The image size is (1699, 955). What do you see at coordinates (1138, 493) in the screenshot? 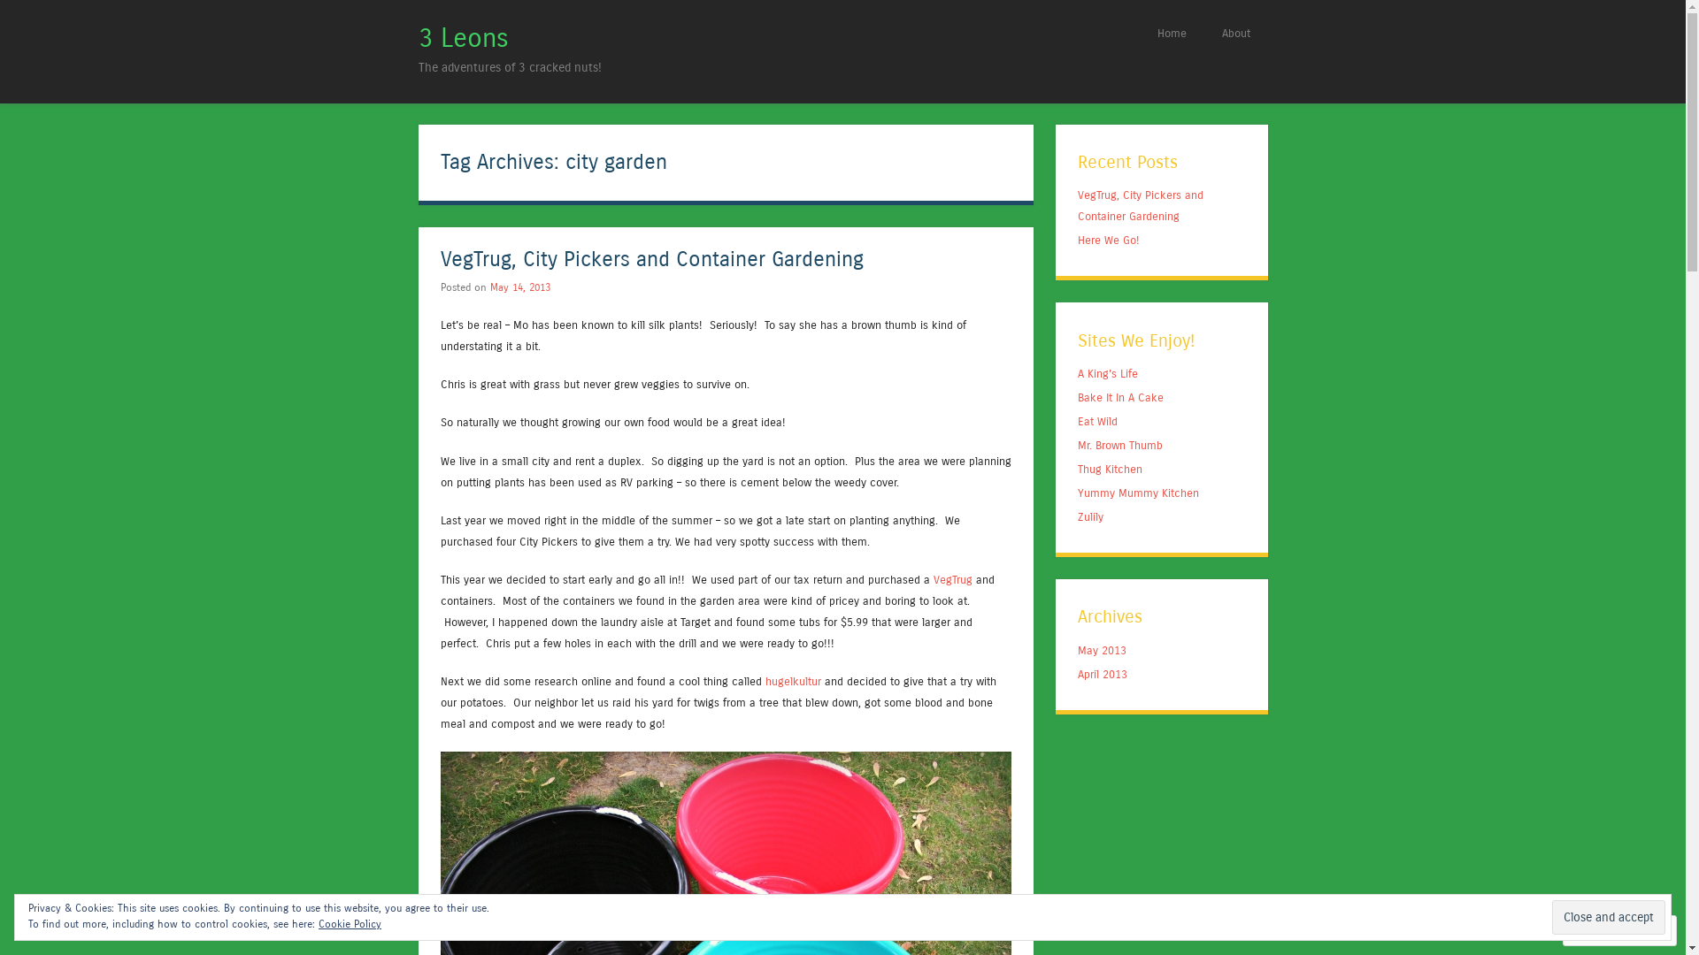
I see `Yummy Mummy Kitchen` at bounding box center [1138, 493].